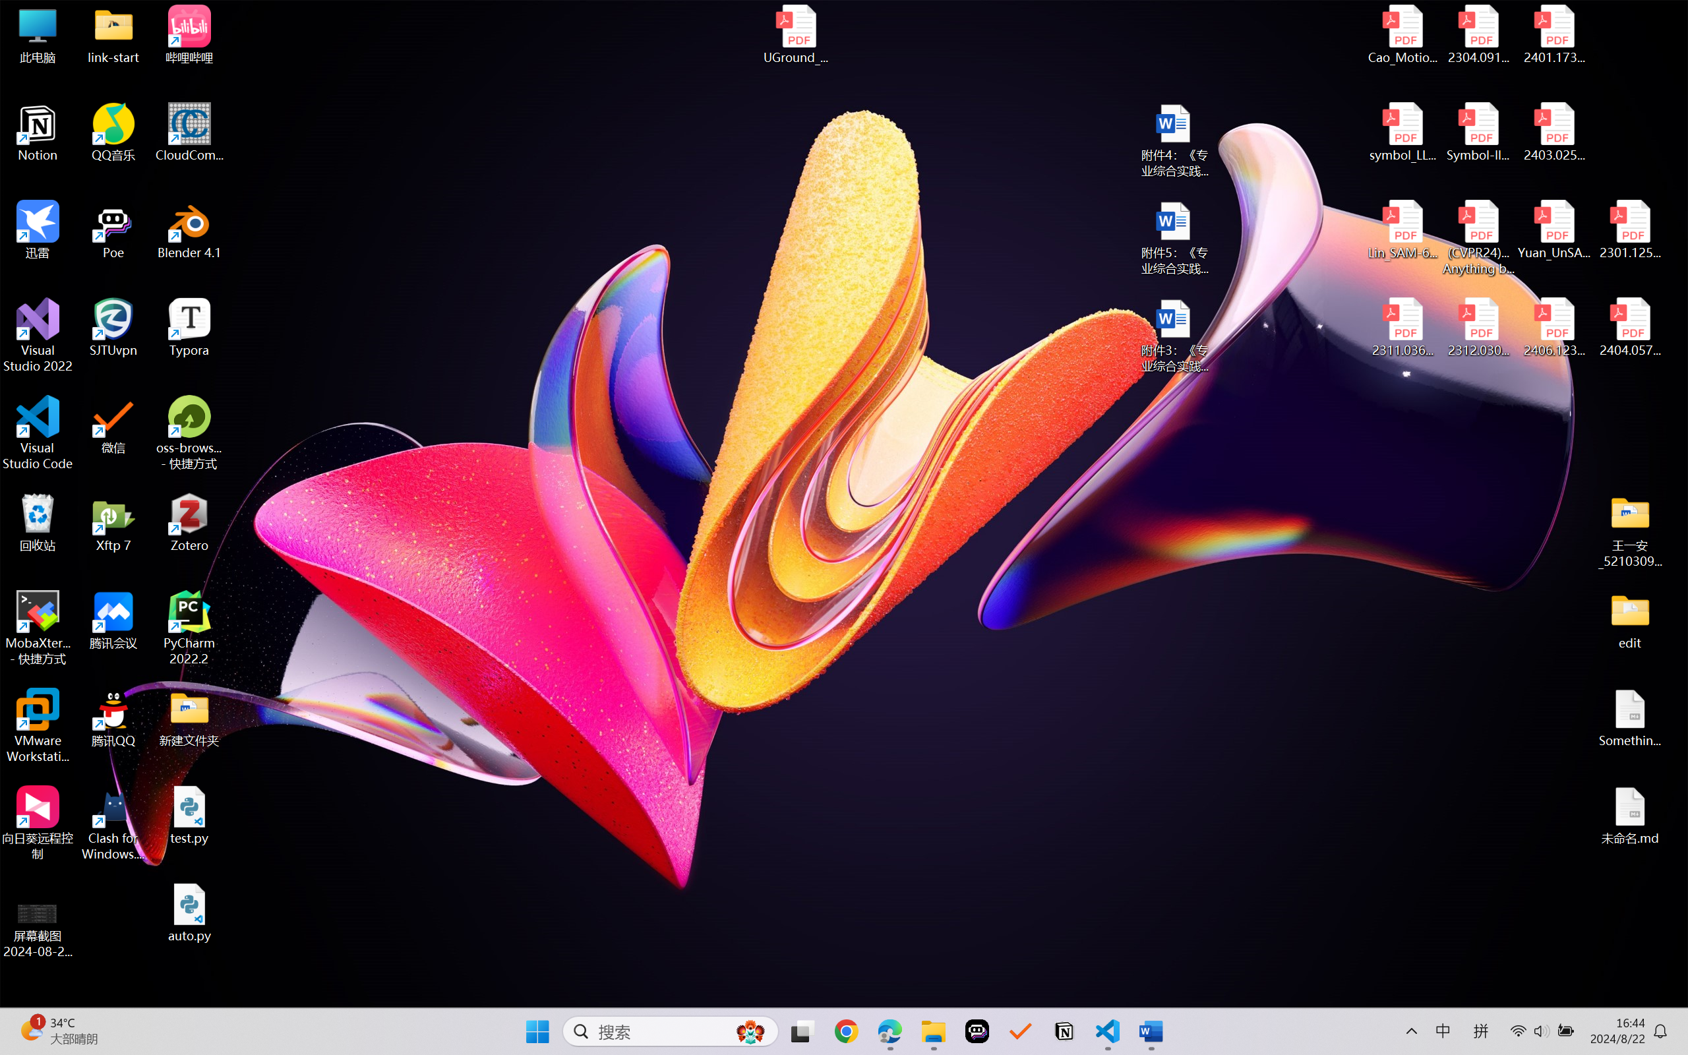  I want to click on auto.py, so click(190, 913).